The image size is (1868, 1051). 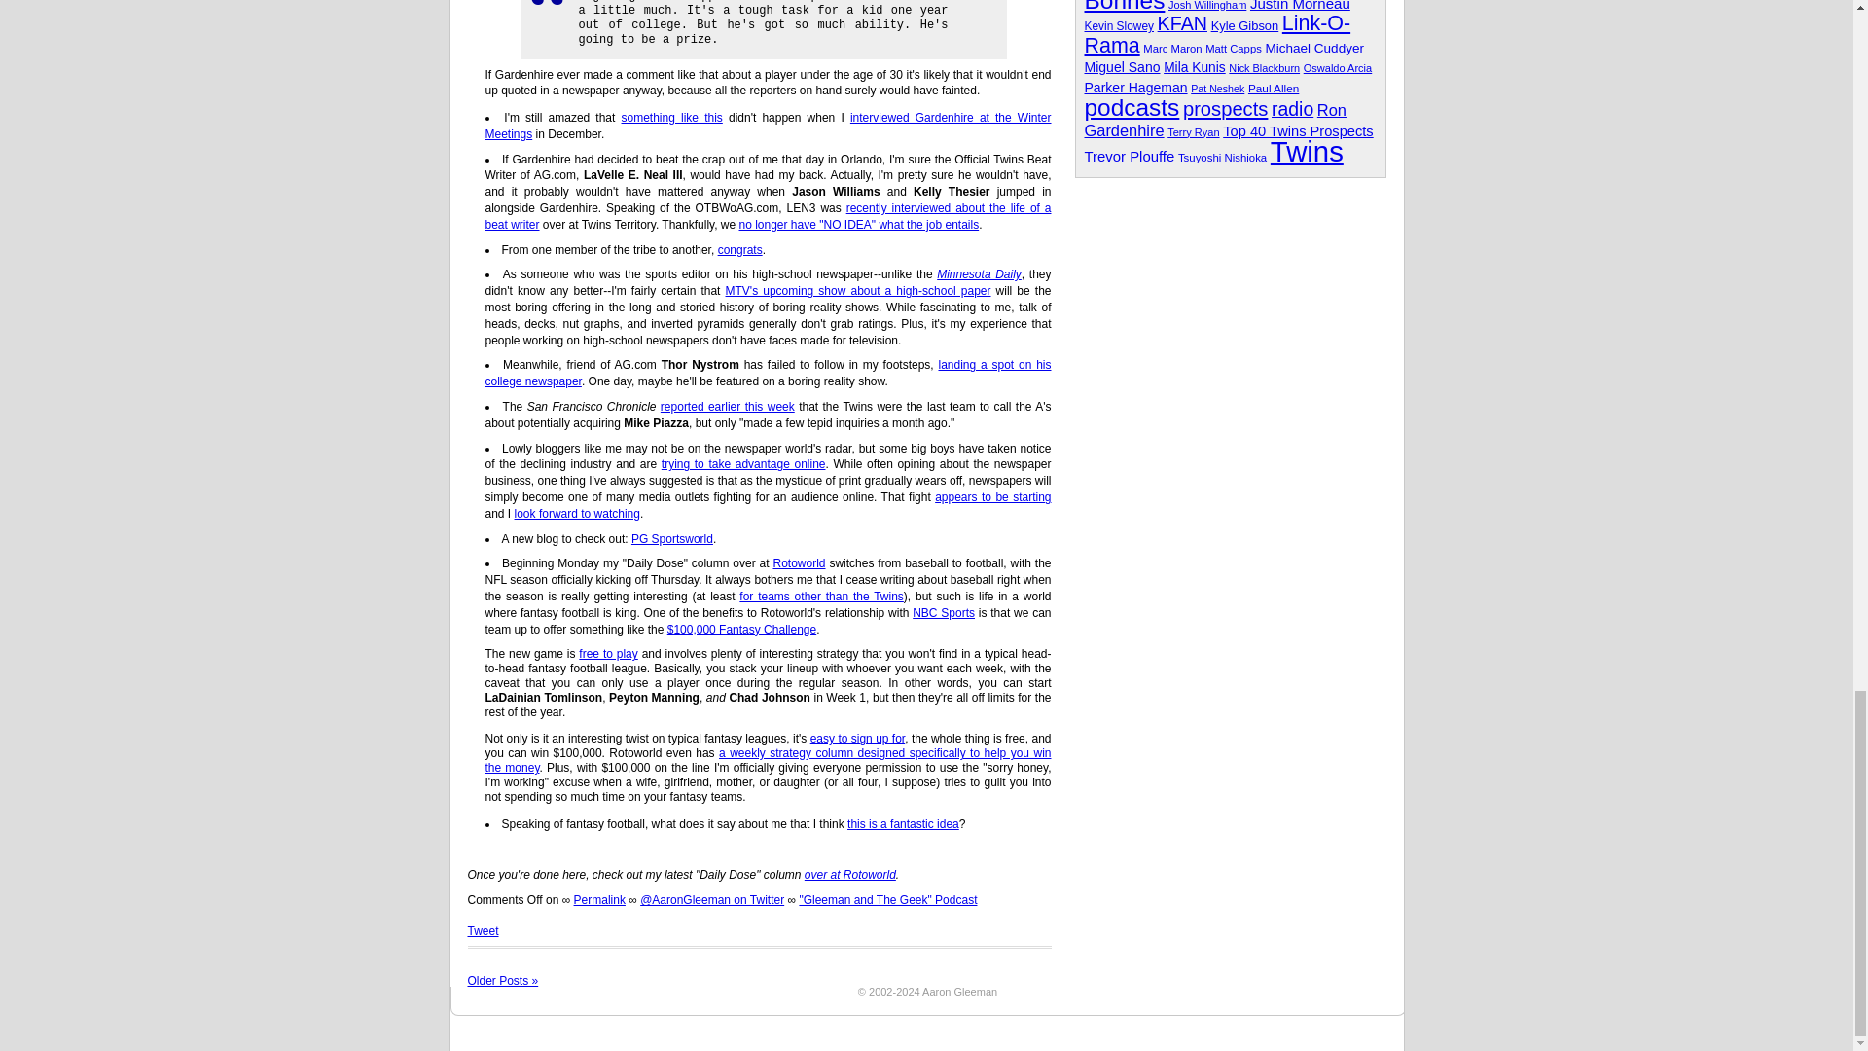 What do you see at coordinates (578, 513) in the screenshot?
I see `look forward to watching` at bounding box center [578, 513].